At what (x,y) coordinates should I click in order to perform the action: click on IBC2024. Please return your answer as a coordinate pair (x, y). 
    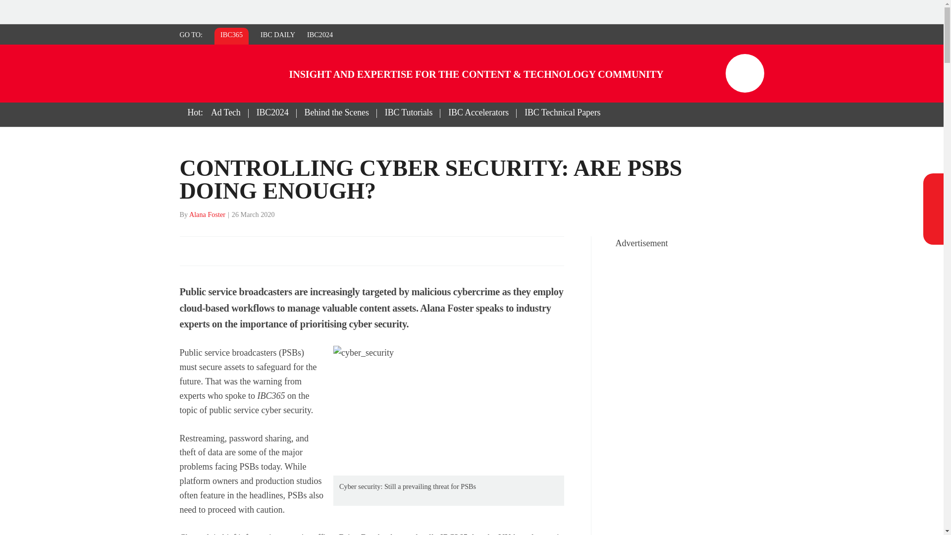
    Looking at the image, I should click on (320, 34).